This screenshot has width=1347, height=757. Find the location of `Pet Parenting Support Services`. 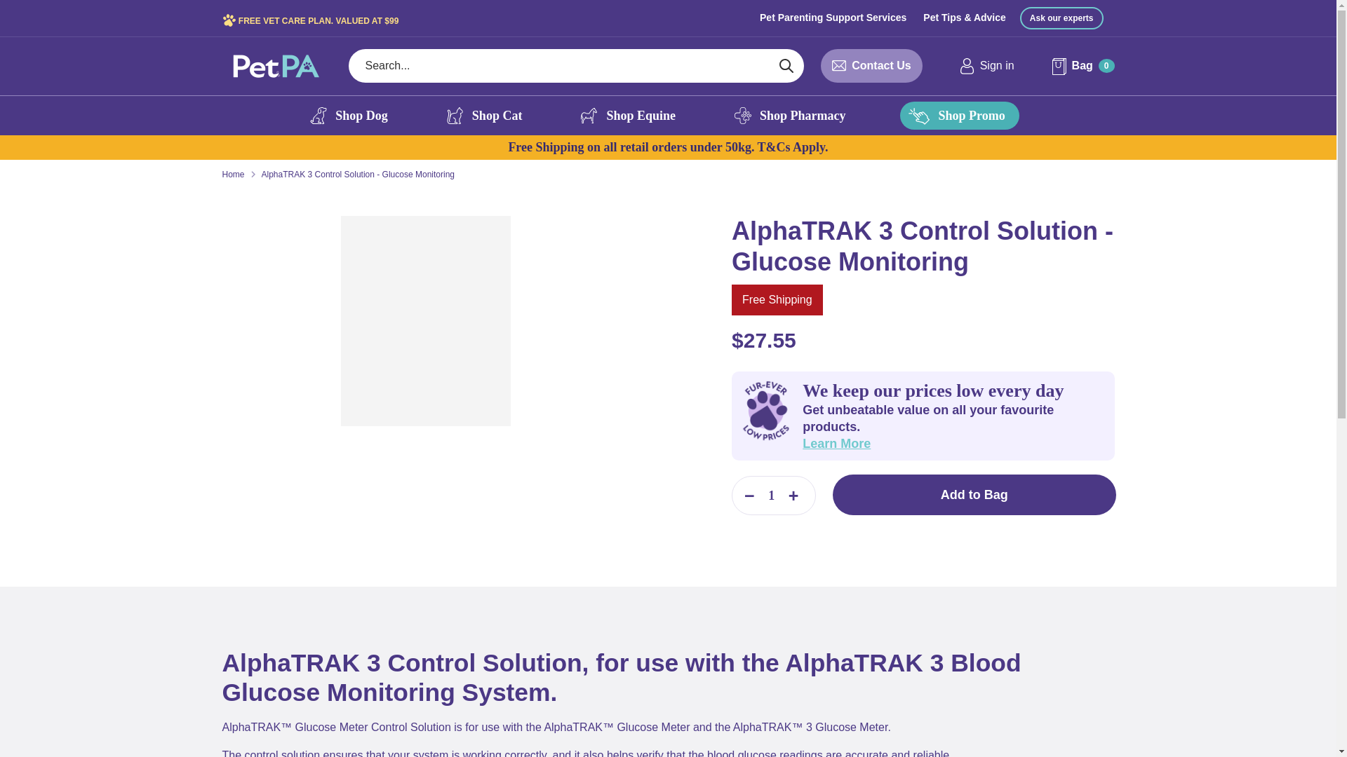

Pet Parenting Support Services is located at coordinates (833, 17).